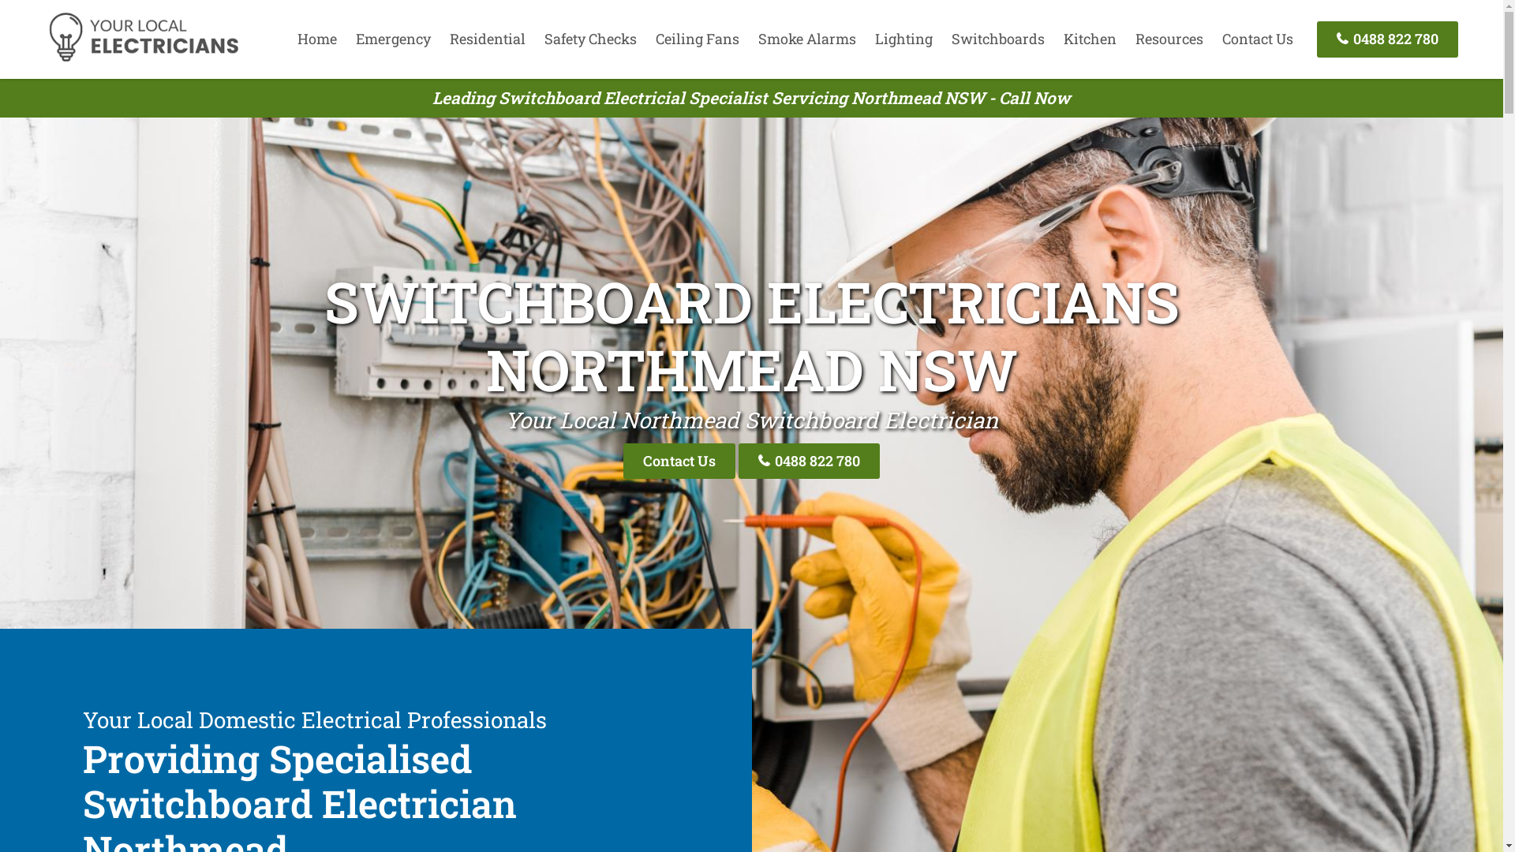 Image resolution: width=1515 pixels, height=852 pixels. I want to click on Kitchen, so click(1090, 39).